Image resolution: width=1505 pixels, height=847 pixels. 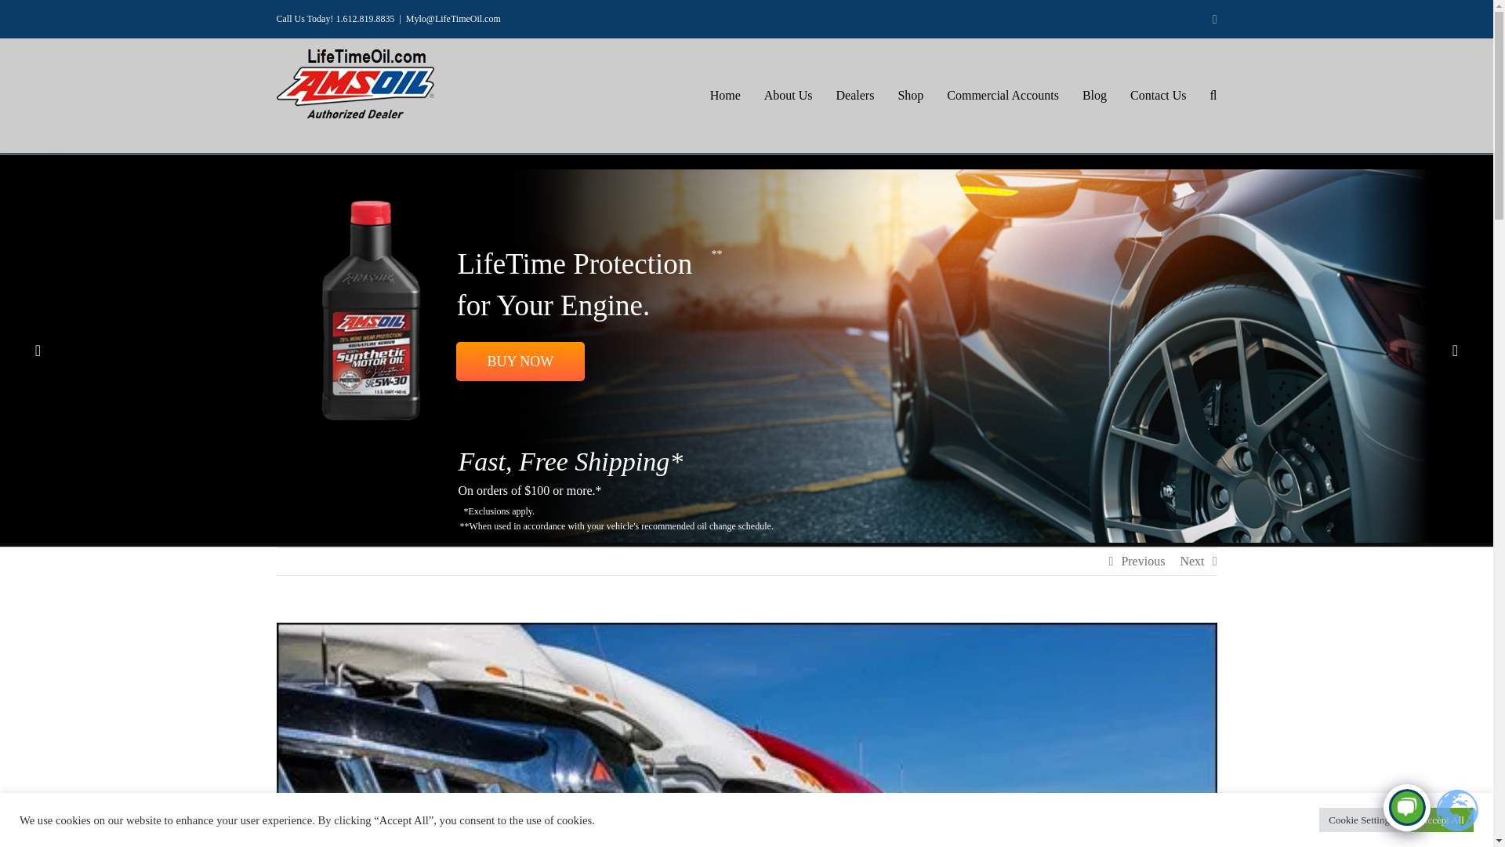 I want to click on Commercial Accounts, so click(x=1003, y=96).